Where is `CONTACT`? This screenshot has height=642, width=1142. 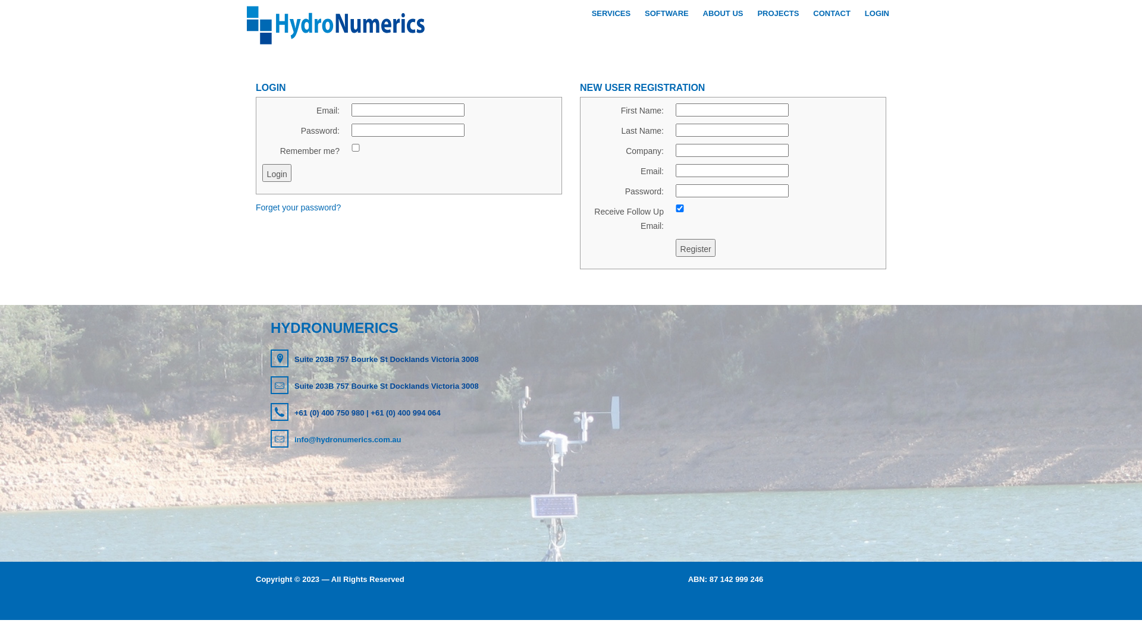
CONTACT is located at coordinates (832, 14).